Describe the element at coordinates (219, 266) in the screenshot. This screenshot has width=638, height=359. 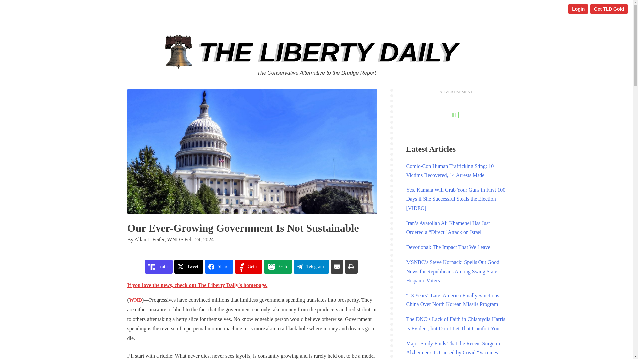
I see `Share on Share` at that location.